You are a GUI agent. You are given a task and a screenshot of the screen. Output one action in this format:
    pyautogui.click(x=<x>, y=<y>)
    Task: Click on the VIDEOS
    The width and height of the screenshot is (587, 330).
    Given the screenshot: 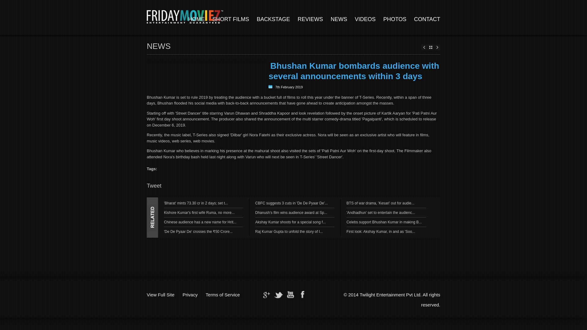 What is the action you would take?
    pyautogui.click(x=365, y=19)
    